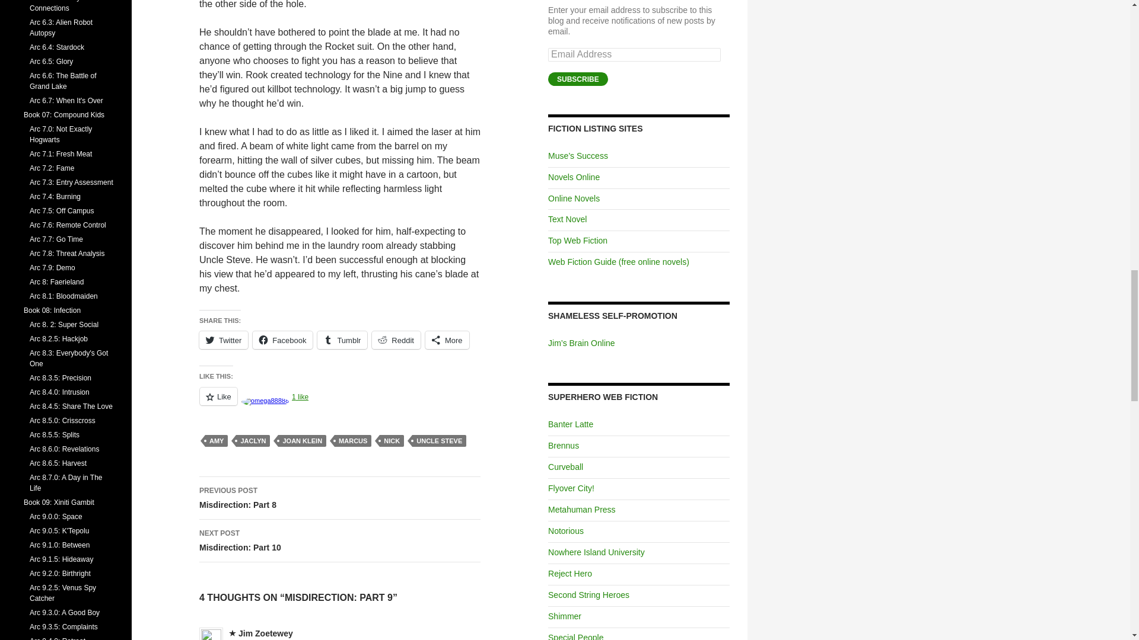 Image resolution: width=1139 pixels, height=640 pixels. I want to click on Jim Zoetewey, so click(265, 633).